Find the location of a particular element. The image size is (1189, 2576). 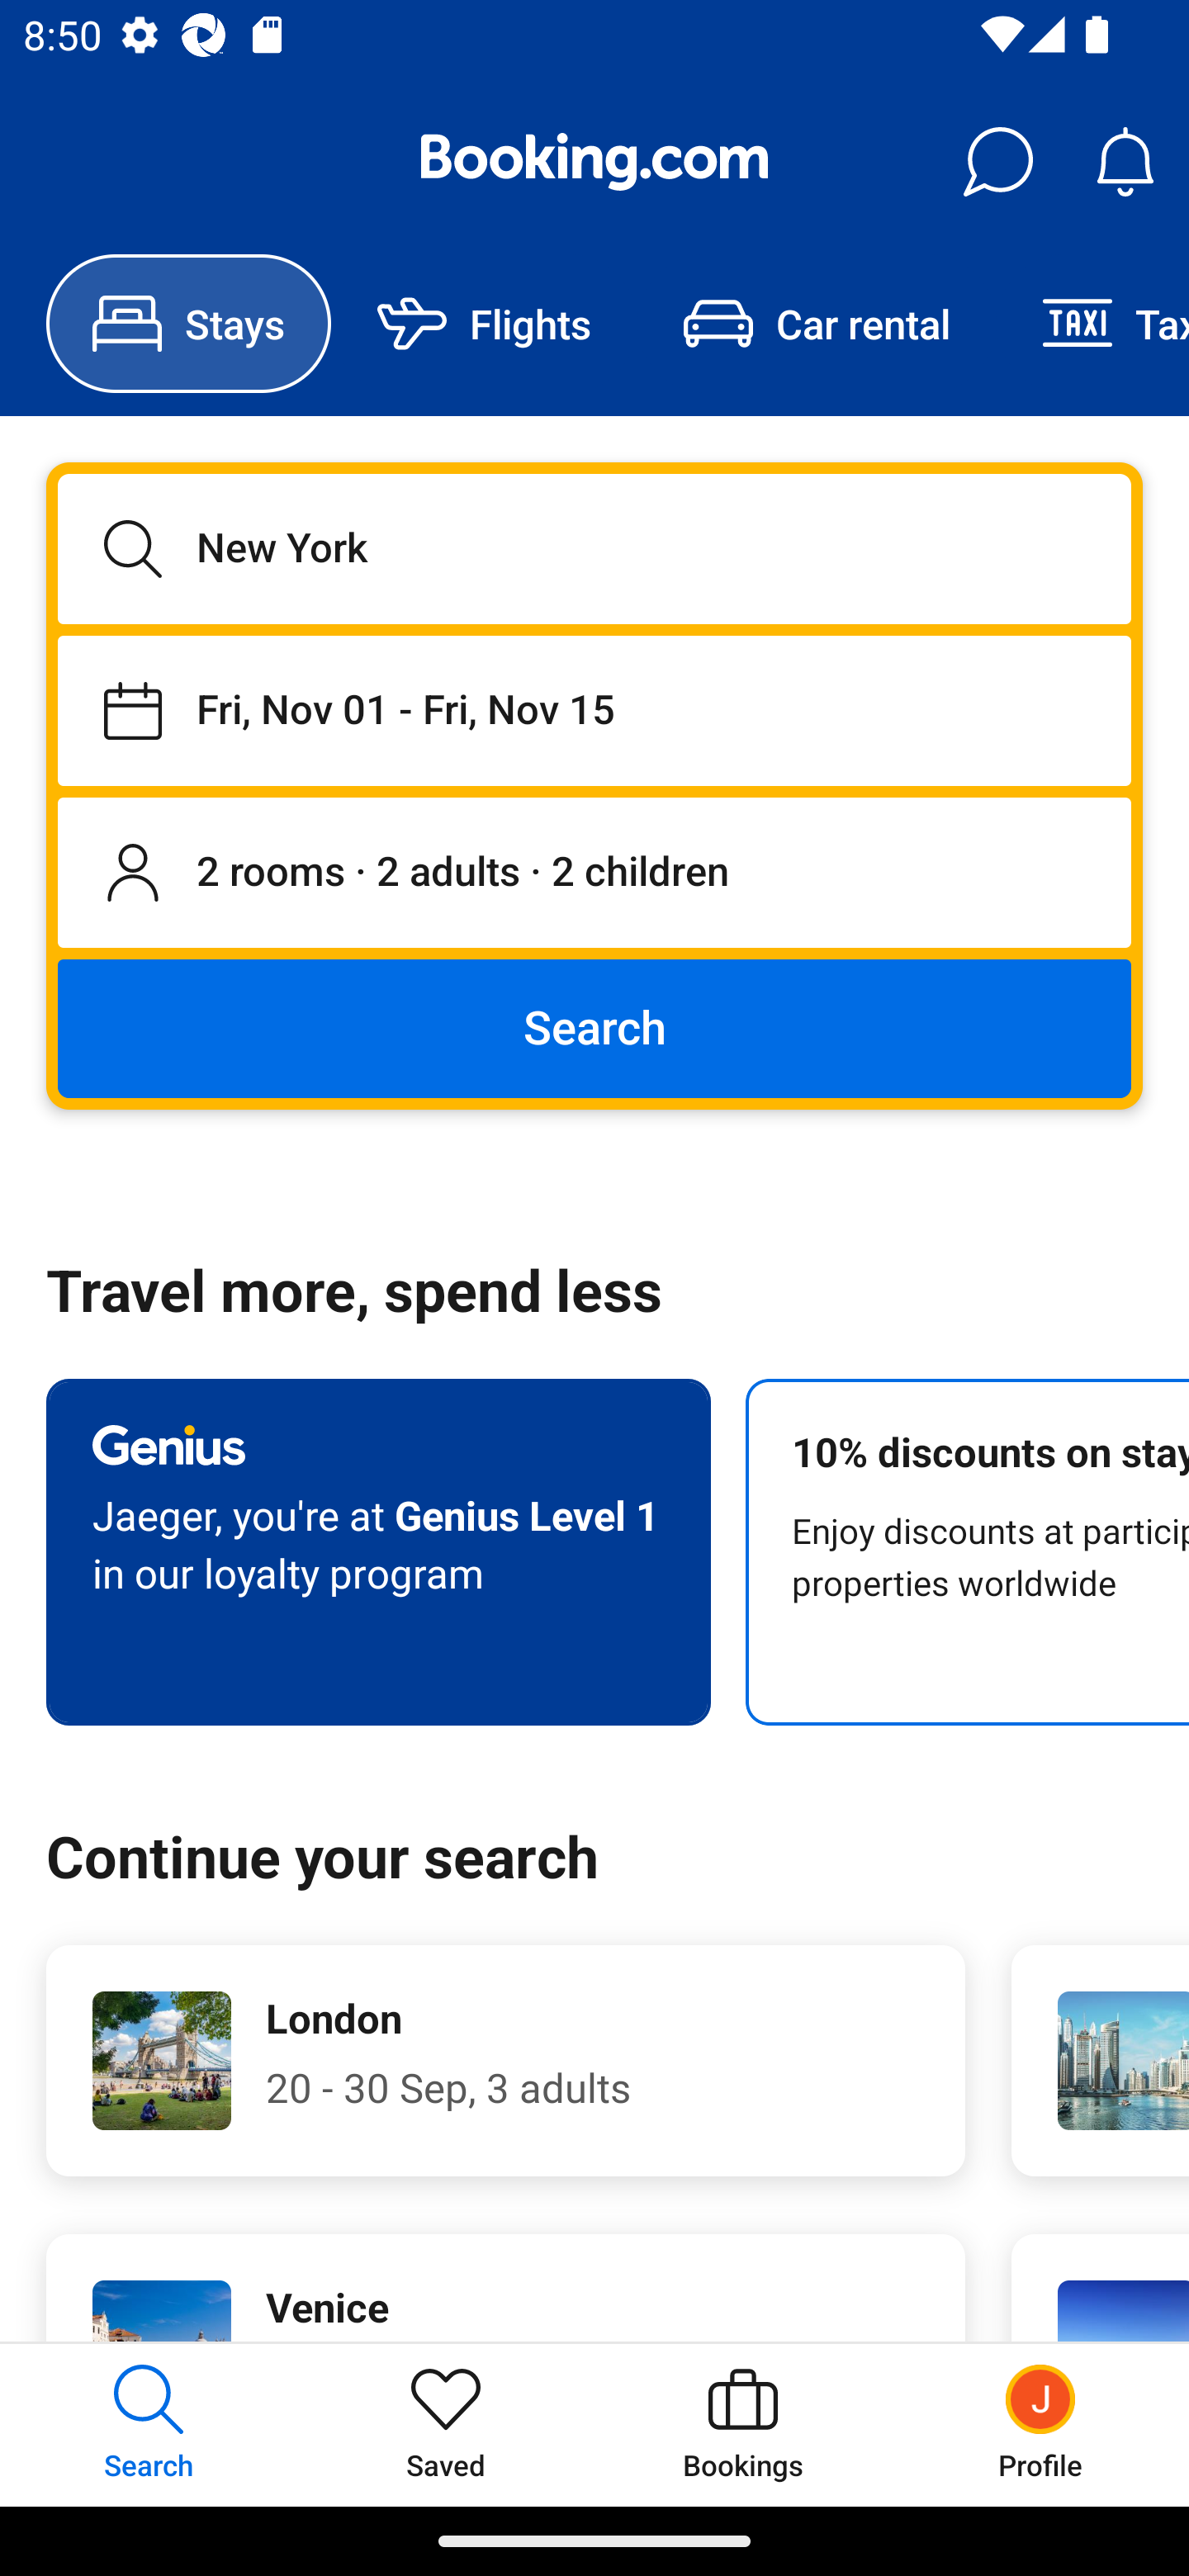

Stays is located at coordinates (188, 324).